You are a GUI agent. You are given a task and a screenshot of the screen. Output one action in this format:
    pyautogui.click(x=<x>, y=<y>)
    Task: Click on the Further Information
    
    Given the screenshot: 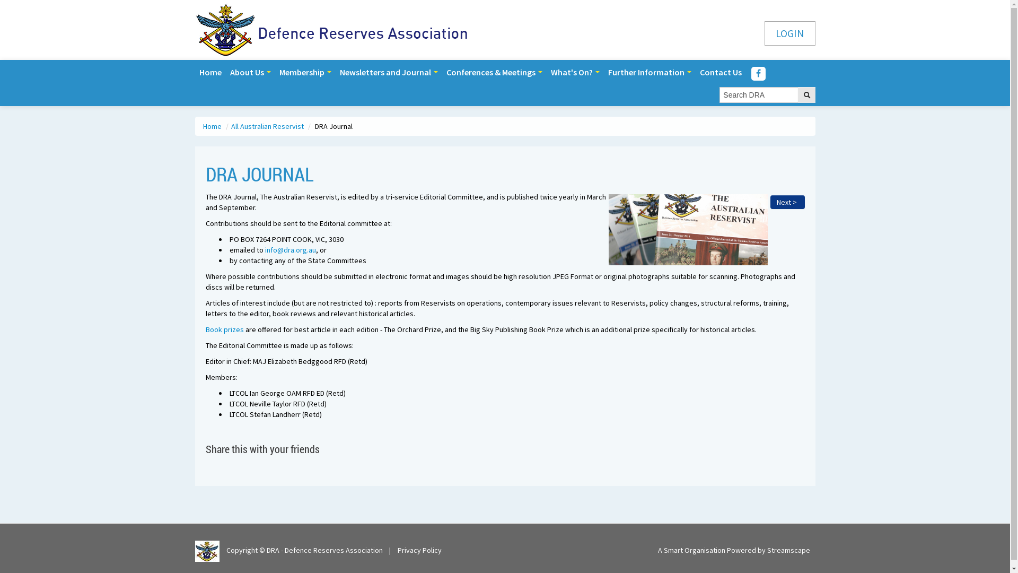 What is the action you would take?
    pyautogui.click(x=649, y=72)
    